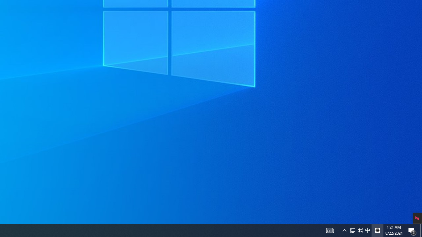 This screenshot has height=237, width=422. I want to click on Tray Input Indicator - Chinese (Simplified, China), so click(344, 230).